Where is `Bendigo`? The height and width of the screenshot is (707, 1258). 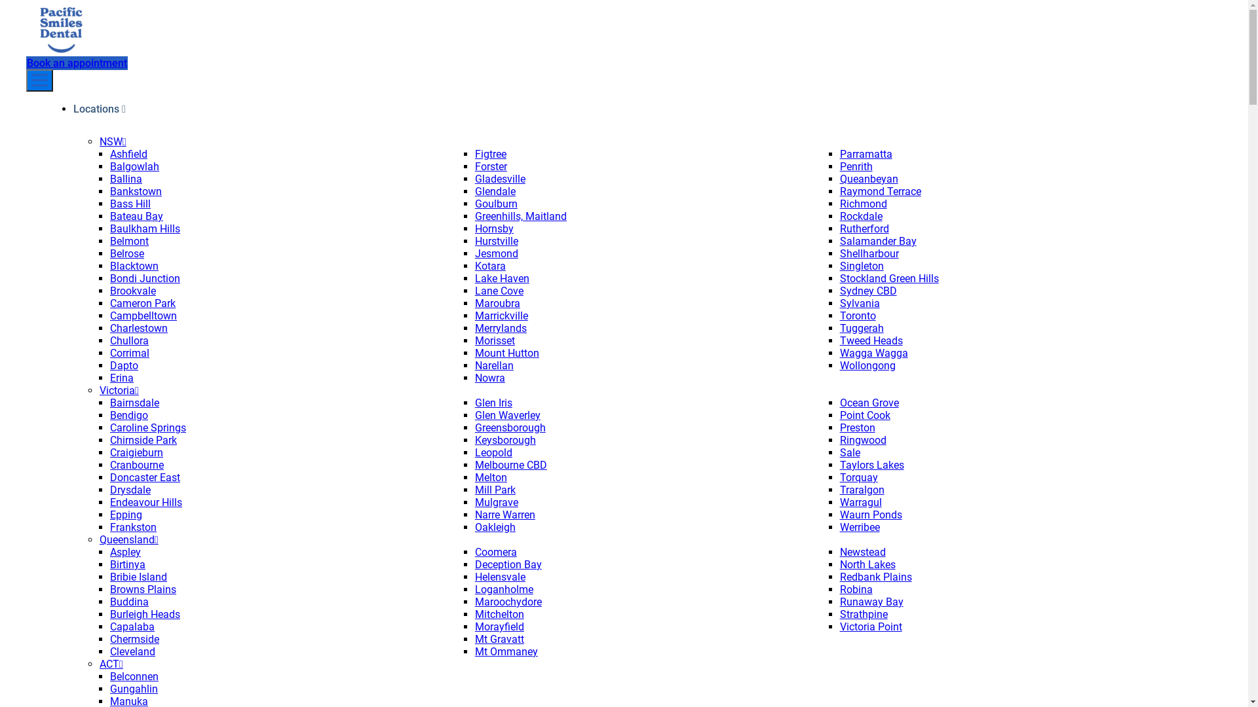 Bendigo is located at coordinates (129, 415).